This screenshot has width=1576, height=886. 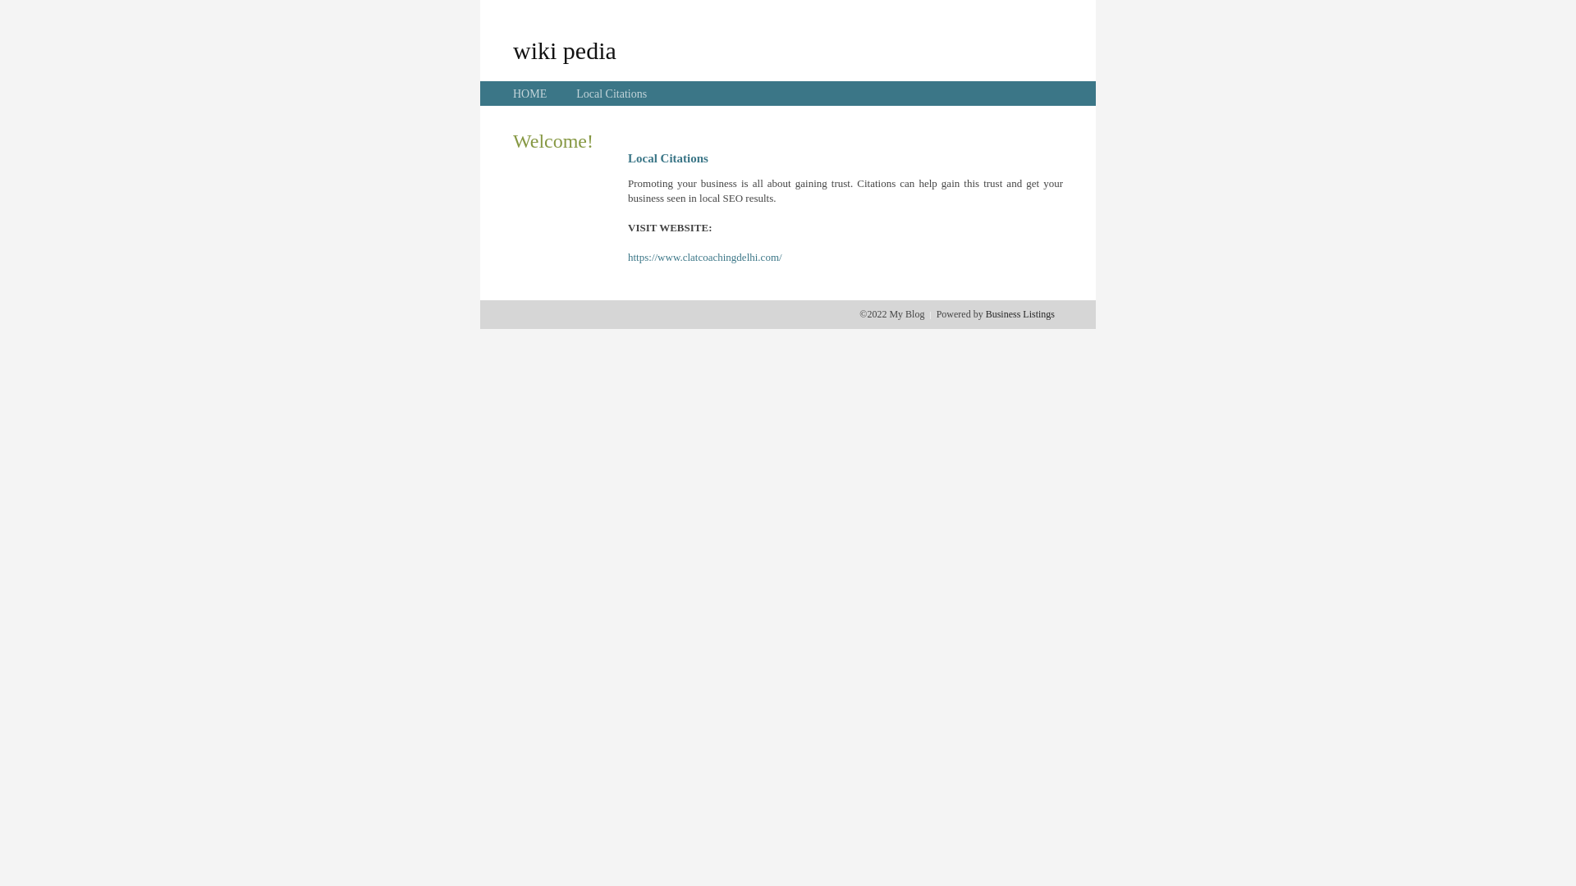 I want to click on wiki pedia, so click(x=565, y=50).